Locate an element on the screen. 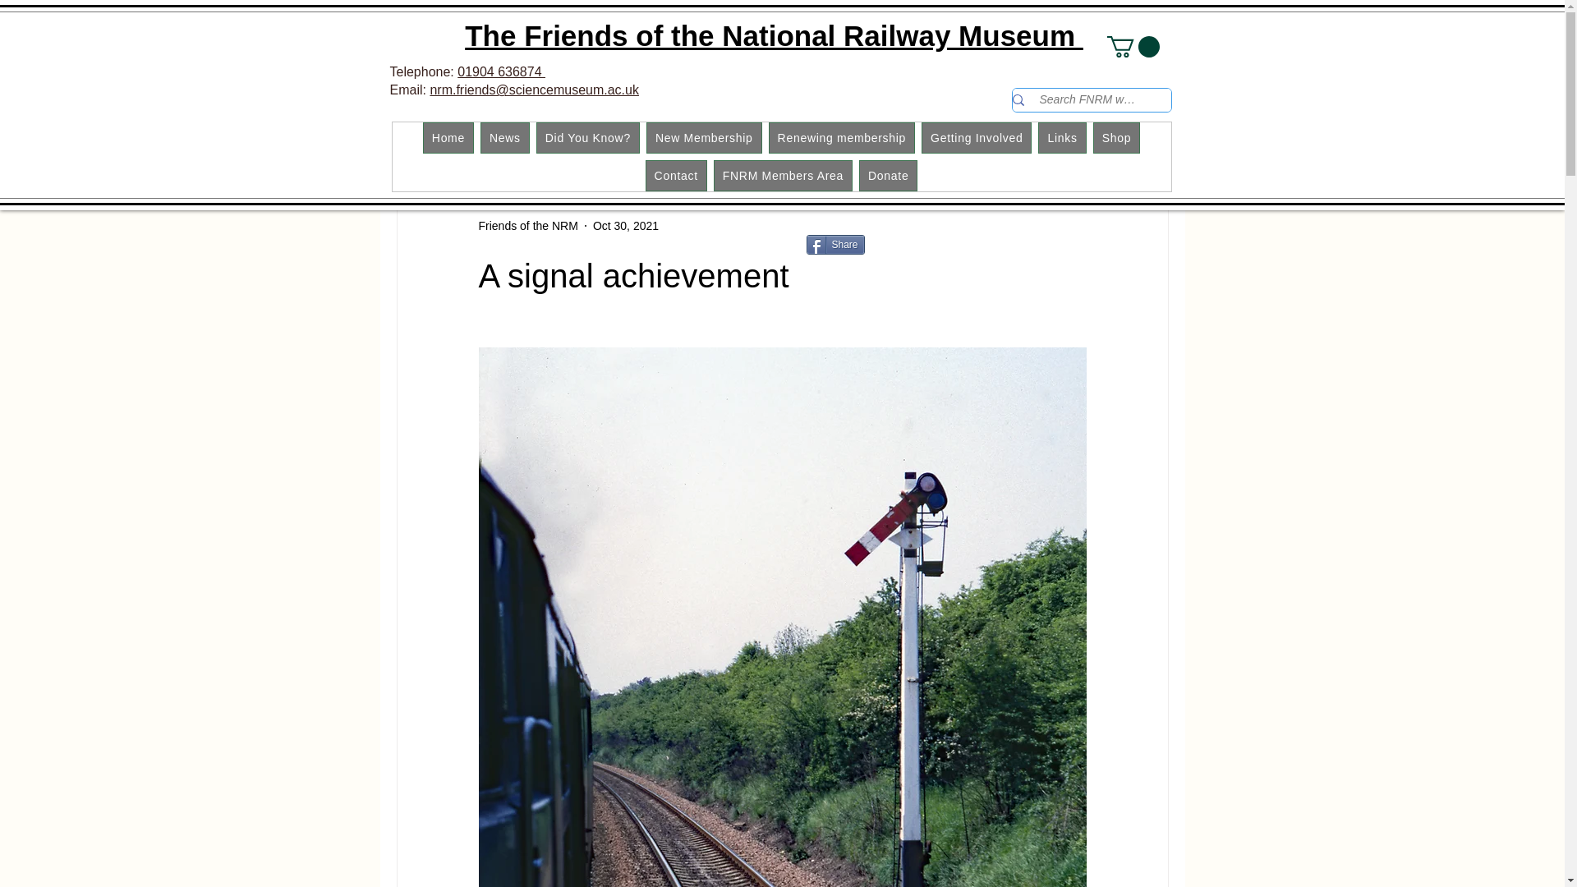  Donate is located at coordinates (889, 176).